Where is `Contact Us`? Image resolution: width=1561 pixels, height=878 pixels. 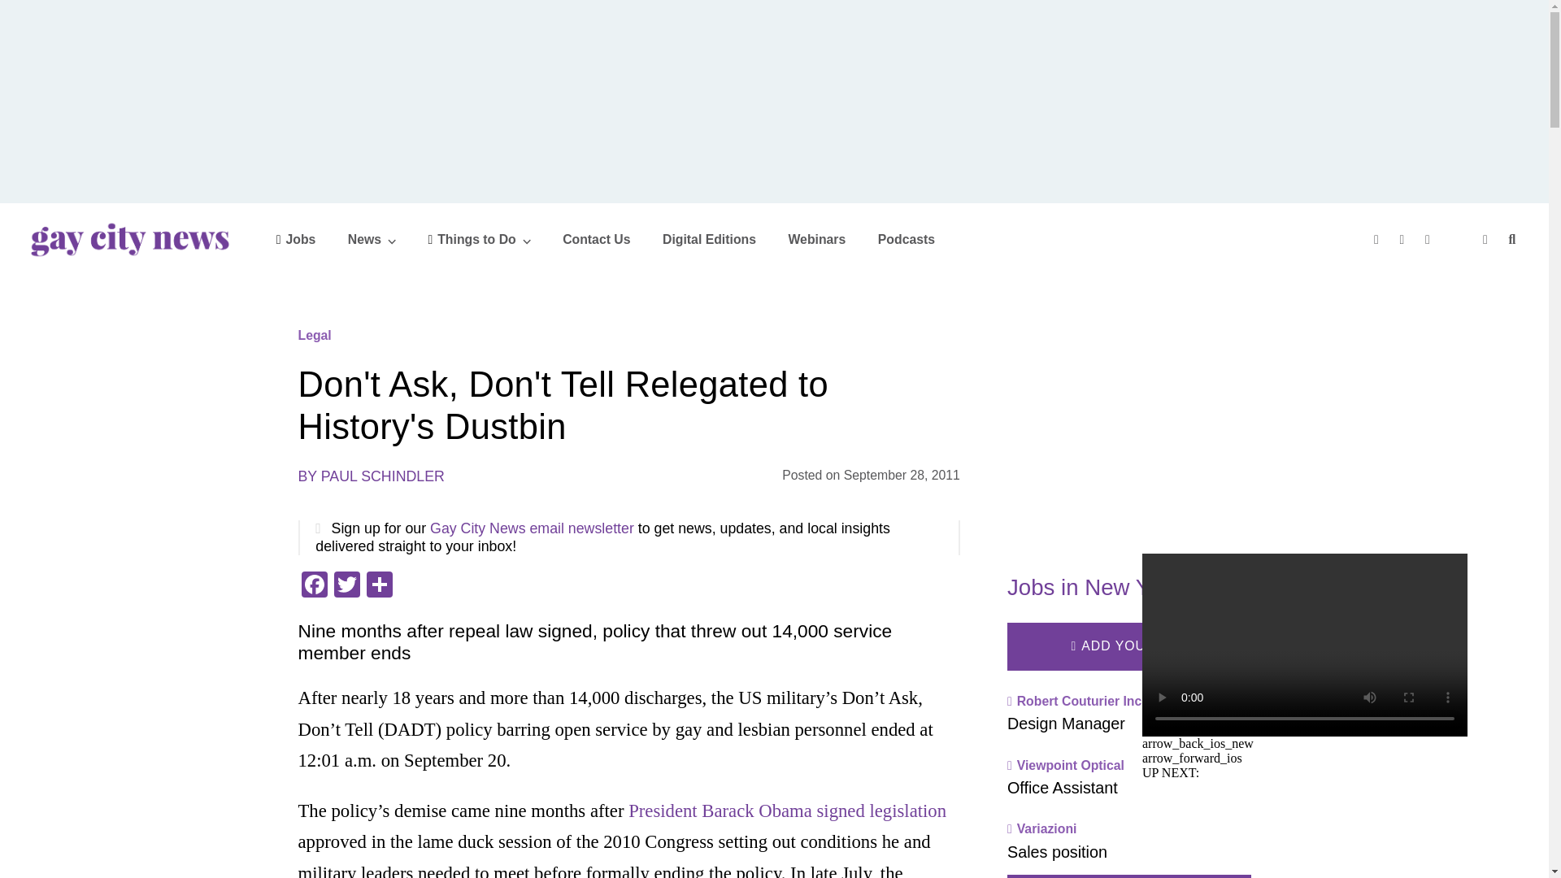
Contact Us is located at coordinates (596, 239).